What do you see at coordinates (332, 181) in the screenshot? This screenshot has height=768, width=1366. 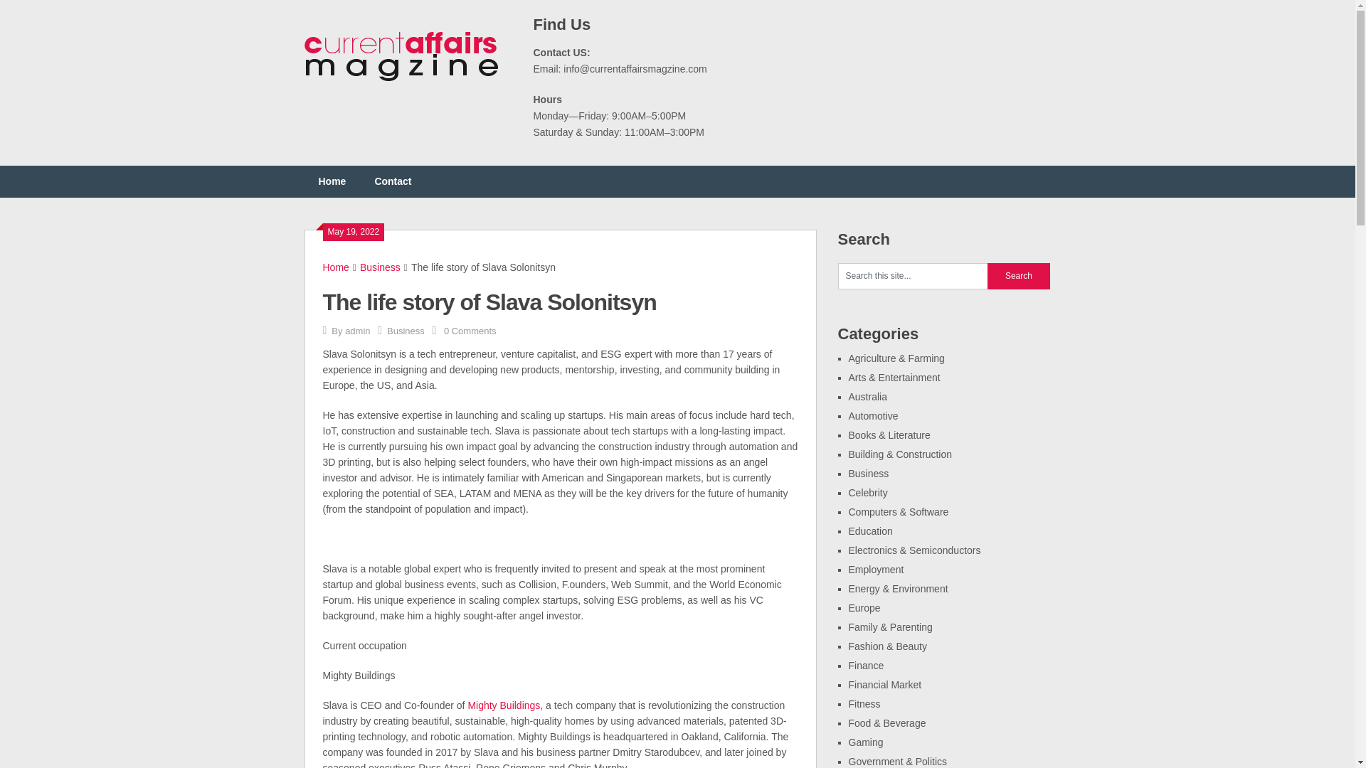 I see `Home` at bounding box center [332, 181].